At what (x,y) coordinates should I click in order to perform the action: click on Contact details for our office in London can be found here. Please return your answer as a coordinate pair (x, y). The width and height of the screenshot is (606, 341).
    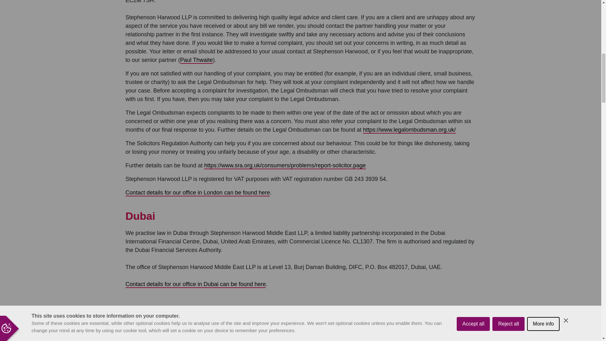
    Looking at the image, I should click on (198, 193).